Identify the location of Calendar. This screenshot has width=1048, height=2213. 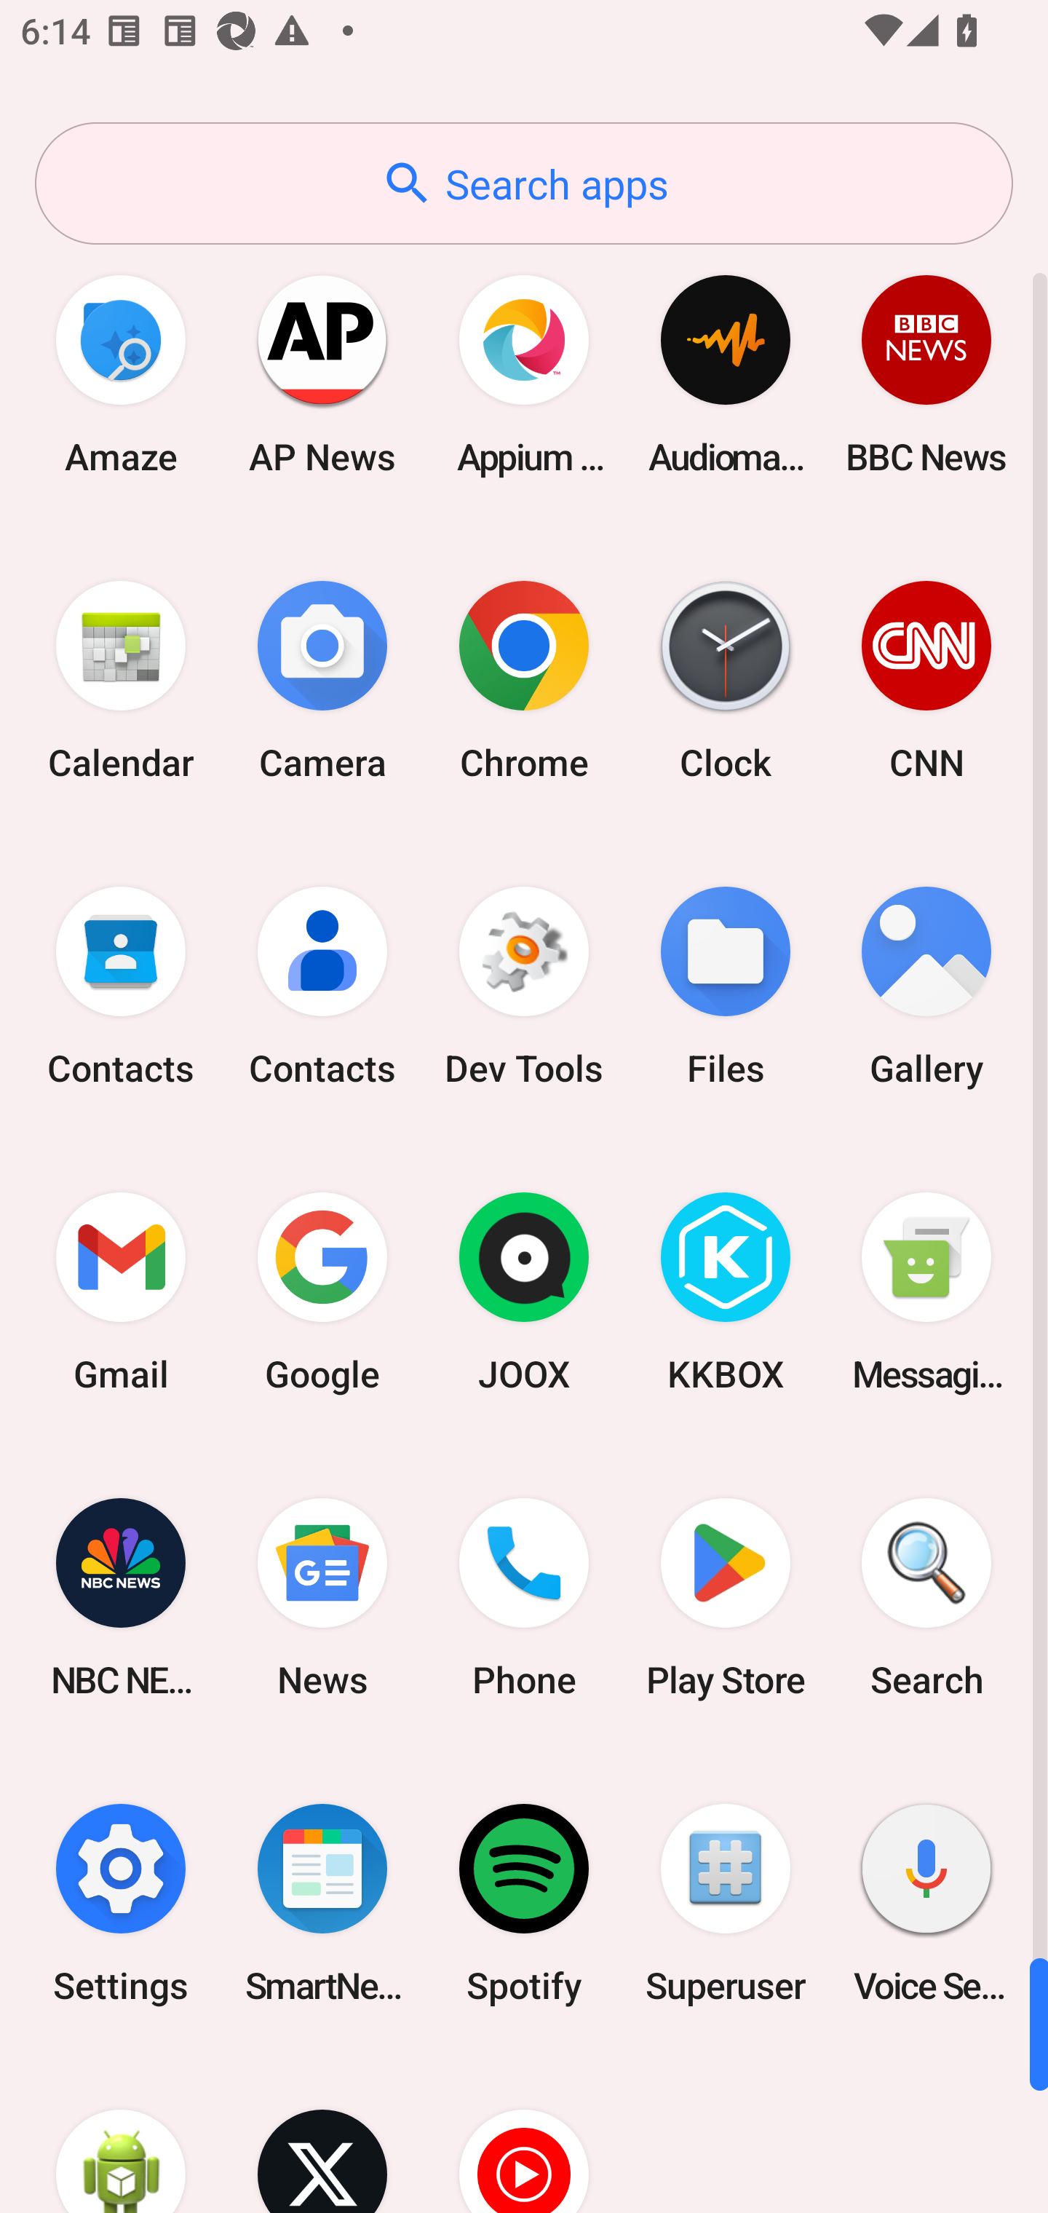
(121, 680).